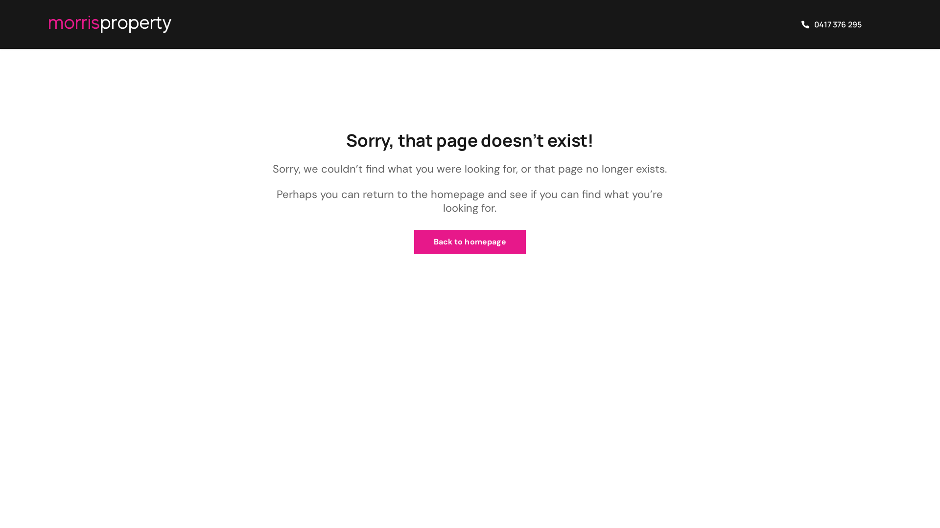 This screenshot has width=940, height=528. Describe the element at coordinates (831, 24) in the screenshot. I see `0417 376 295` at that location.